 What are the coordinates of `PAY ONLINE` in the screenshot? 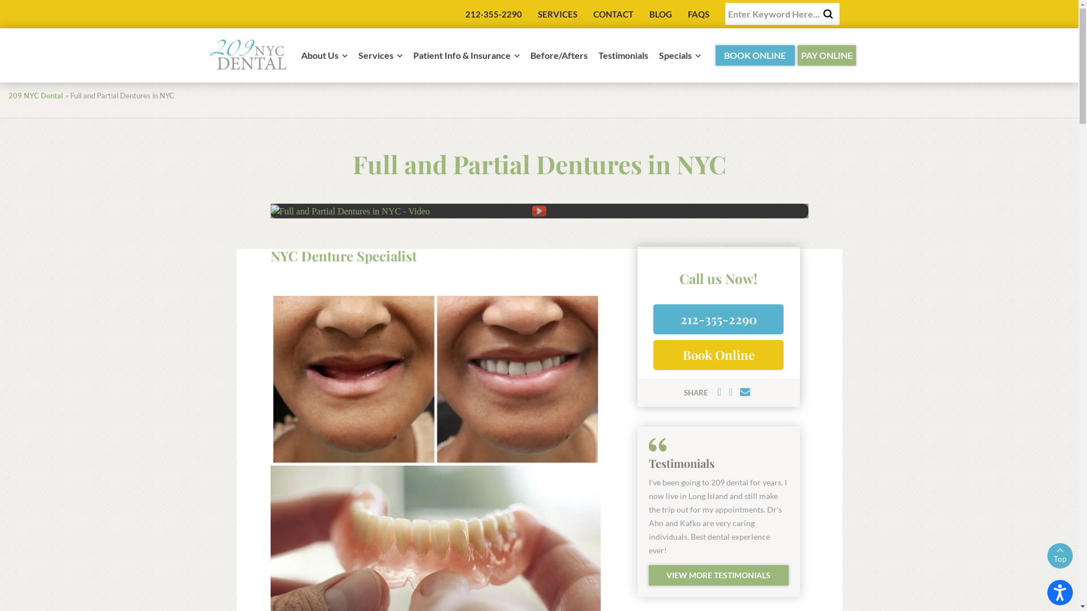 It's located at (827, 55).